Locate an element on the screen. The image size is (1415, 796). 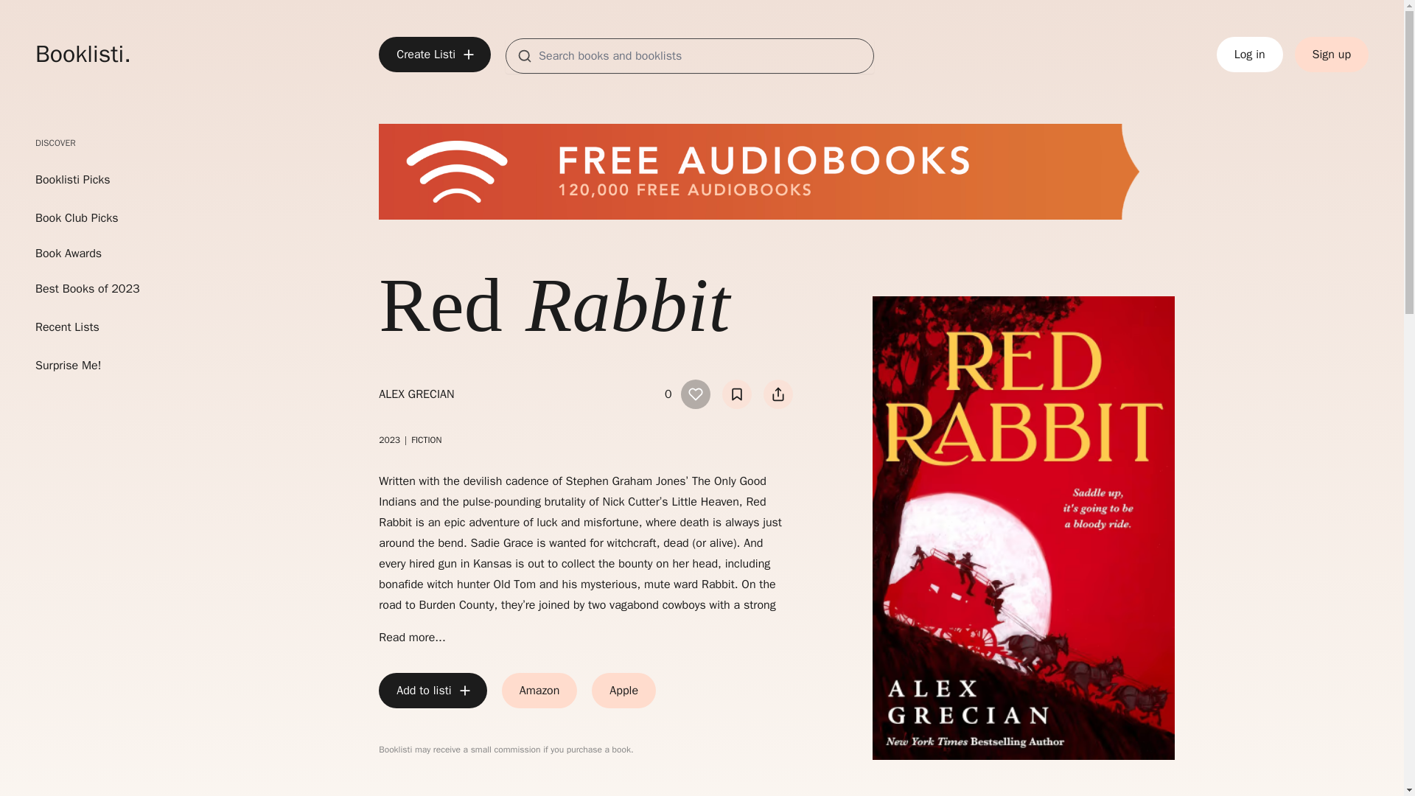
Log in is located at coordinates (1250, 55).